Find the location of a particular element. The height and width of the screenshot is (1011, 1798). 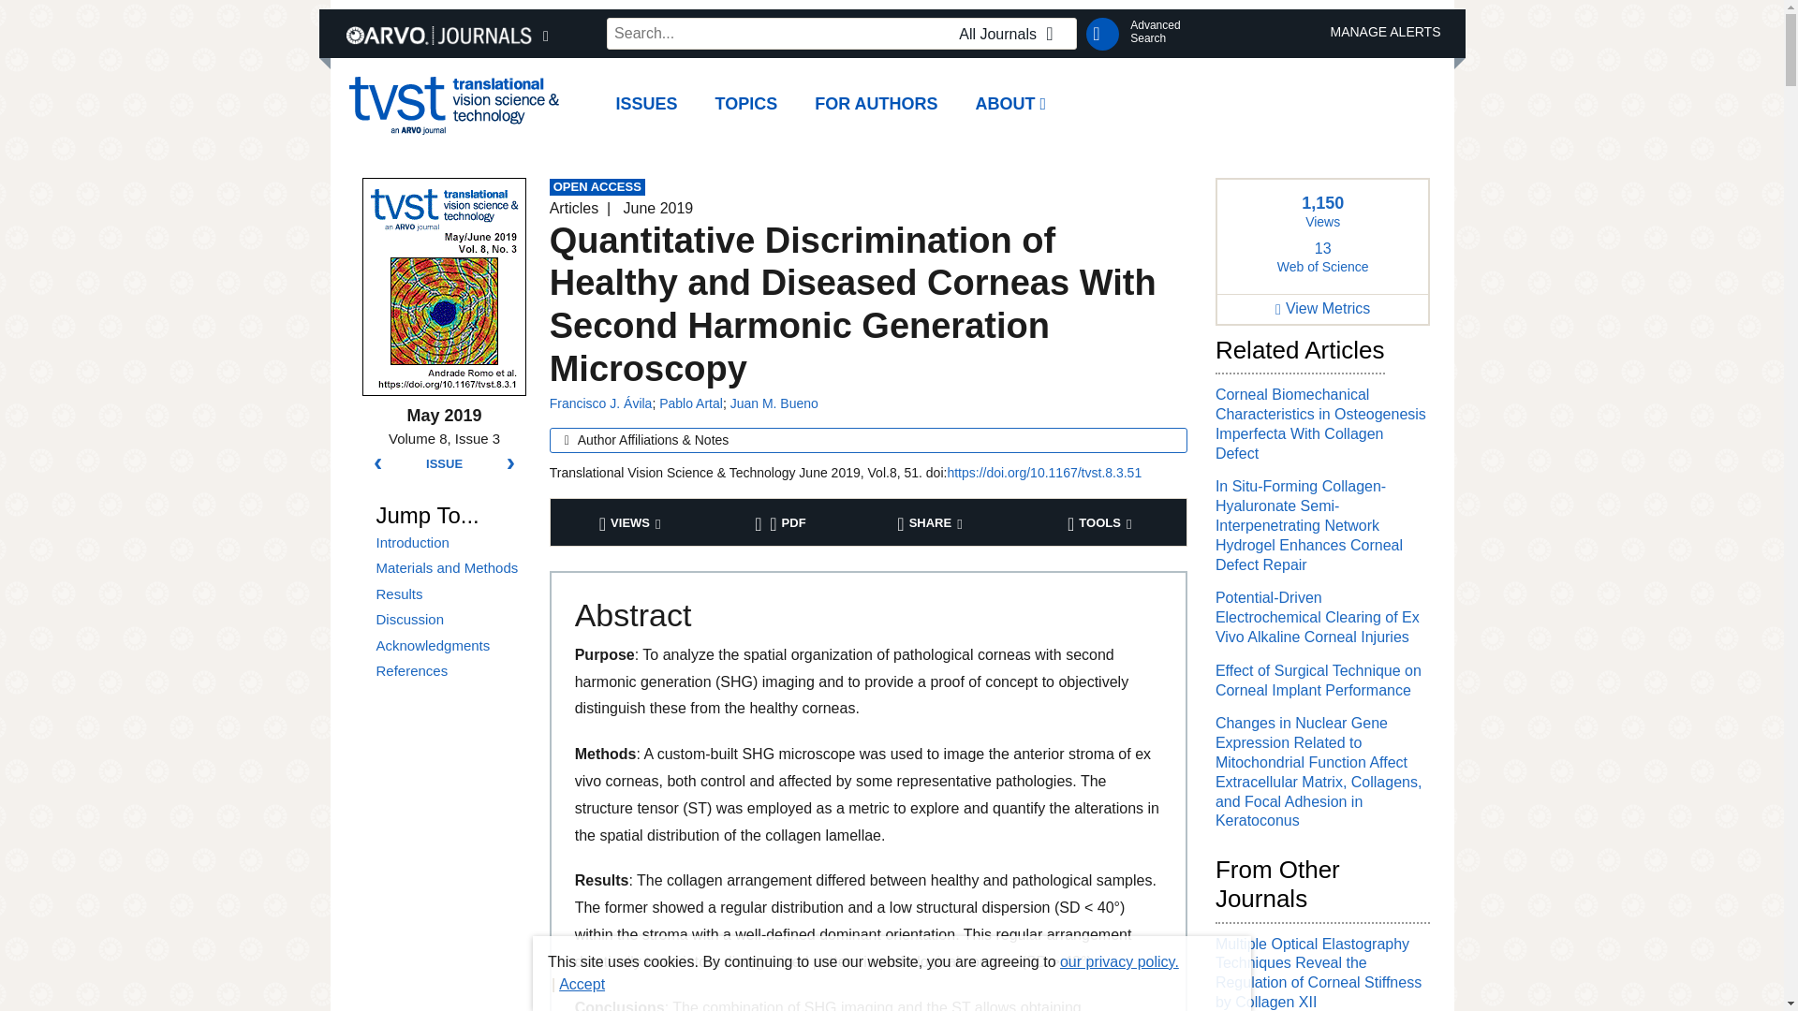

References is located at coordinates (1155, 32).